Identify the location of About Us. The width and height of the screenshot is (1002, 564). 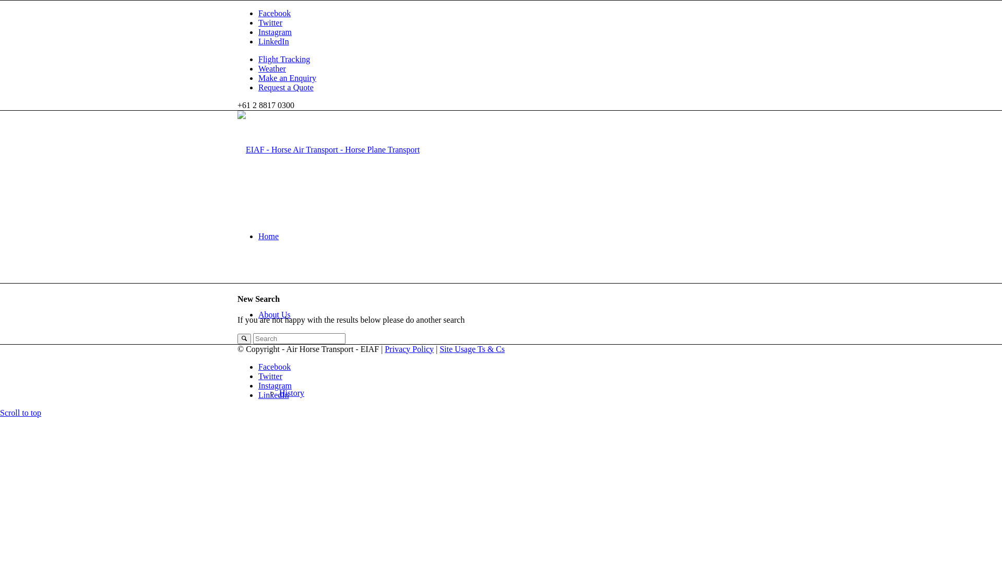
(275, 314).